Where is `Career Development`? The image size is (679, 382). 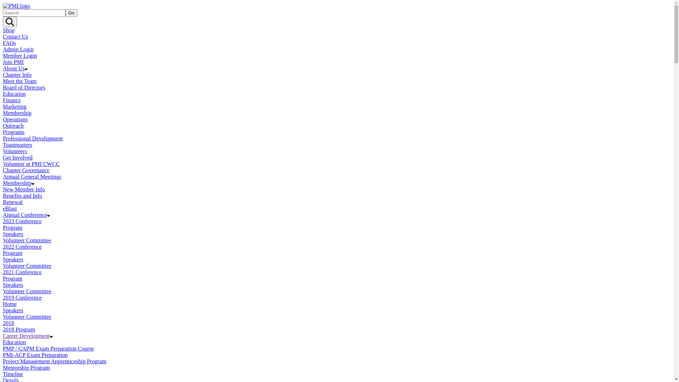 Career Development is located at coordinates (28, 336).